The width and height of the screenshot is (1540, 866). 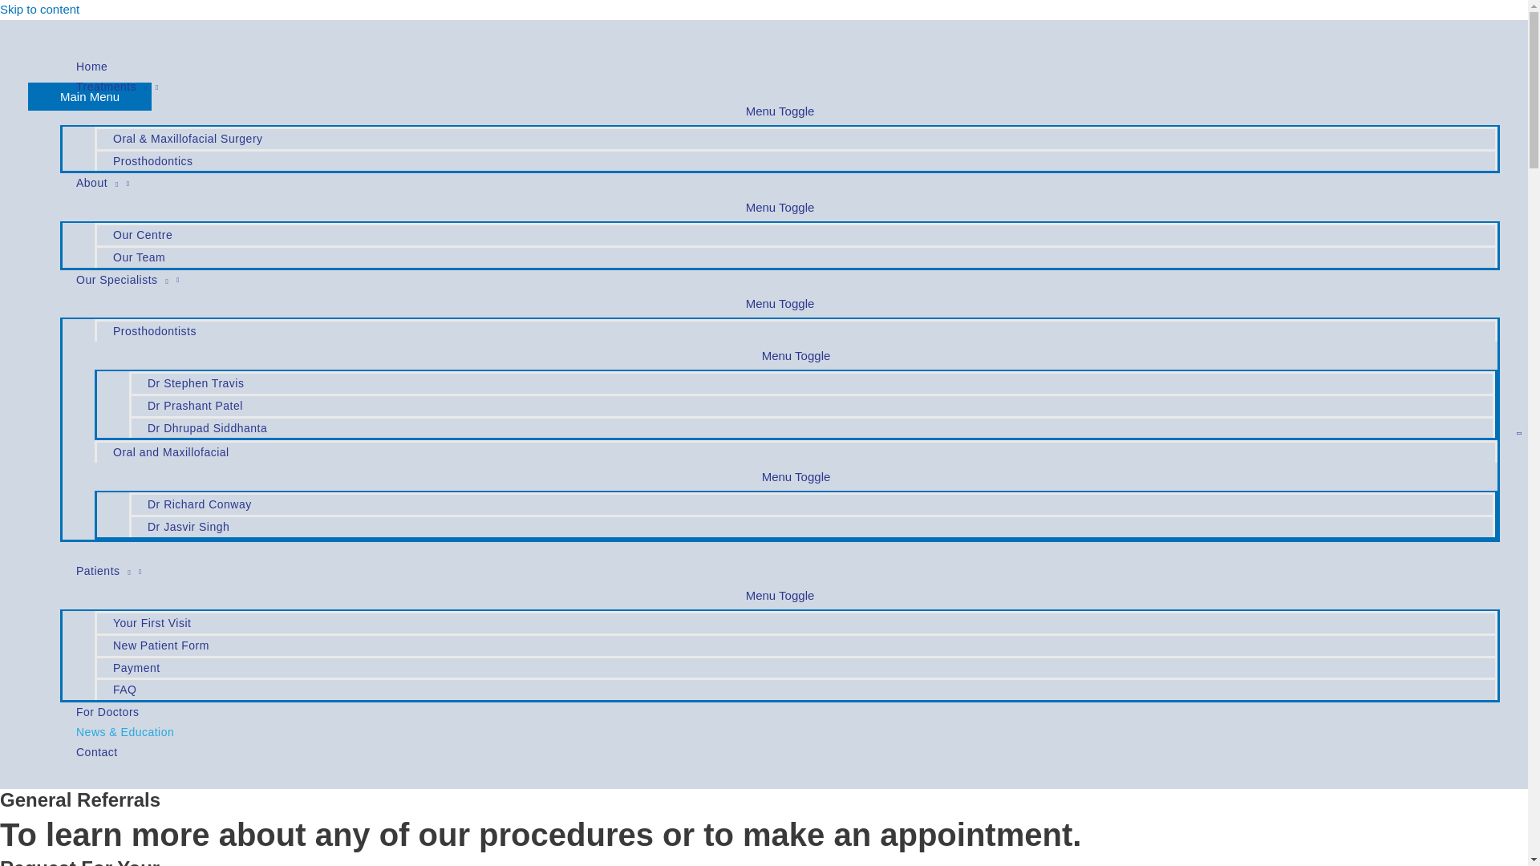 What do you see at coordinates (780, 752) in the screenshot?
I see `Contact` at bounding box center [780, 752].